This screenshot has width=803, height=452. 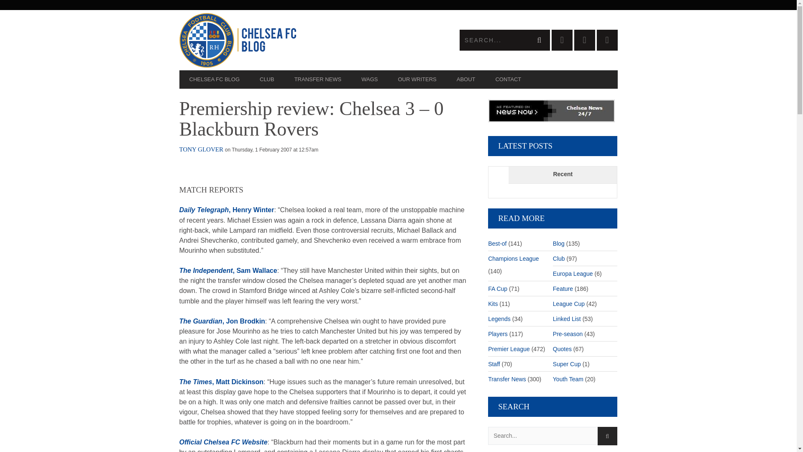 What do you see at coordinates (508, 80) in the screenshot?
I see `CONTACT` at bounding box center [508, 80].